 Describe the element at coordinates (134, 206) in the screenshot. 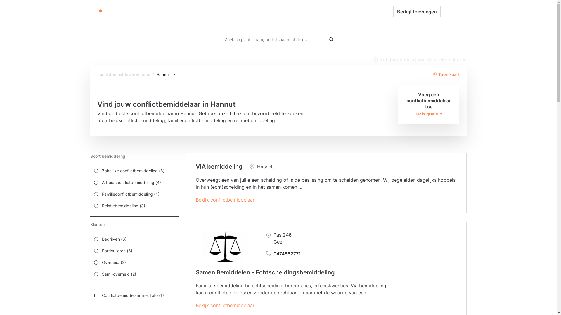

I see `Relatiebemiddeling (3)` at that location.